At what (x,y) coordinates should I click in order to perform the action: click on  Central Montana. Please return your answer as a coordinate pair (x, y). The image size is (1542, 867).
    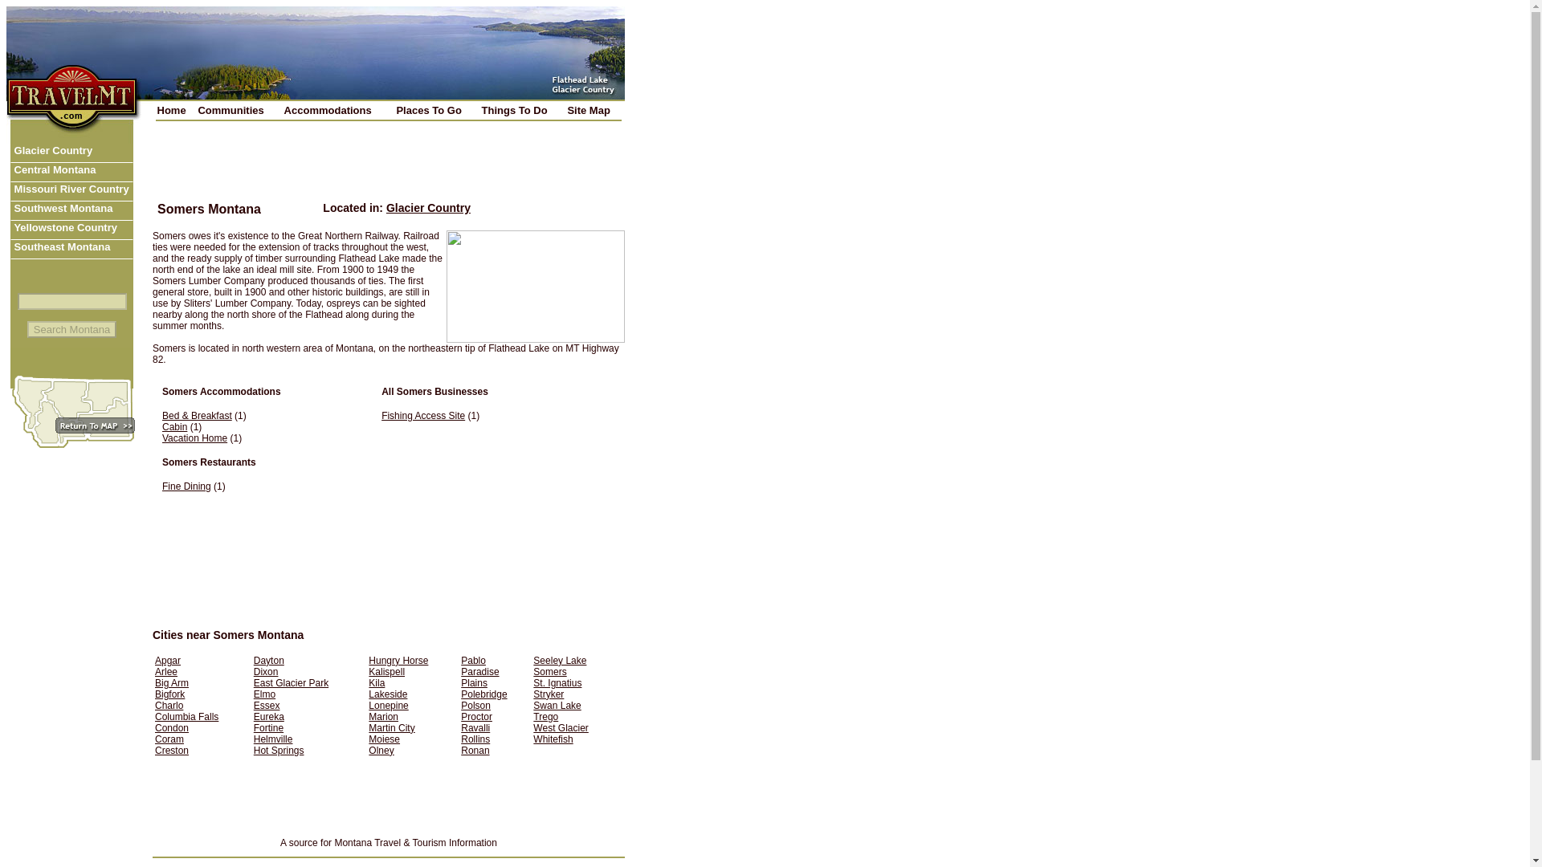
    Looking at the image, I should click on (71, 172).